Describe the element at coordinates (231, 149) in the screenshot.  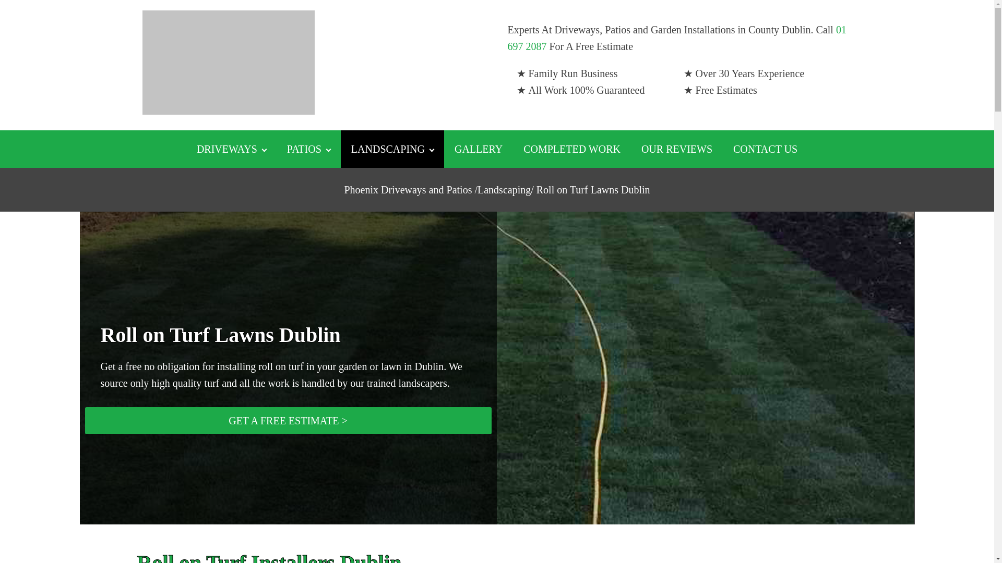
I see `DRIVEWAYS` at that location.